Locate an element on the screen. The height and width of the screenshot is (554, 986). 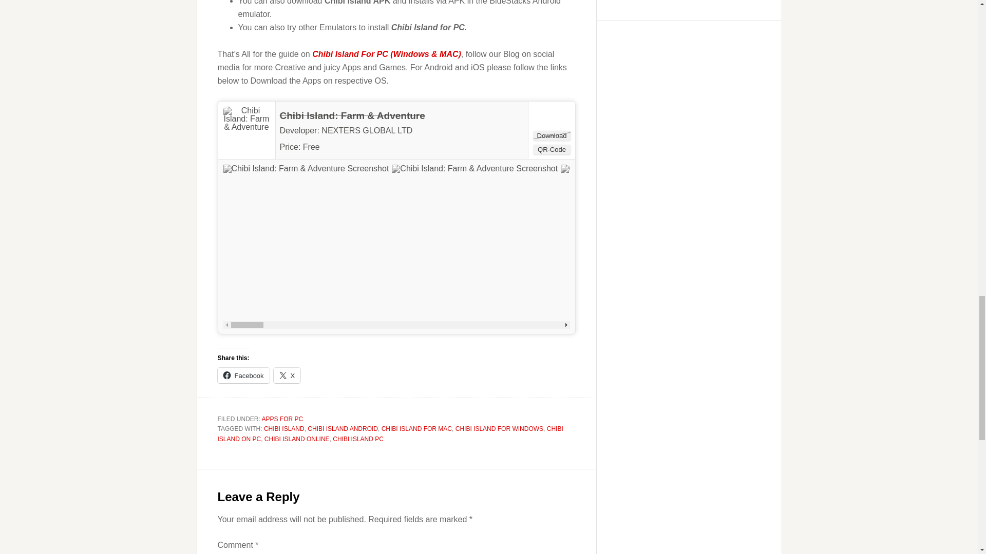
CHIBI ISLAND FOR MAC is located at coordinates (416, 429).